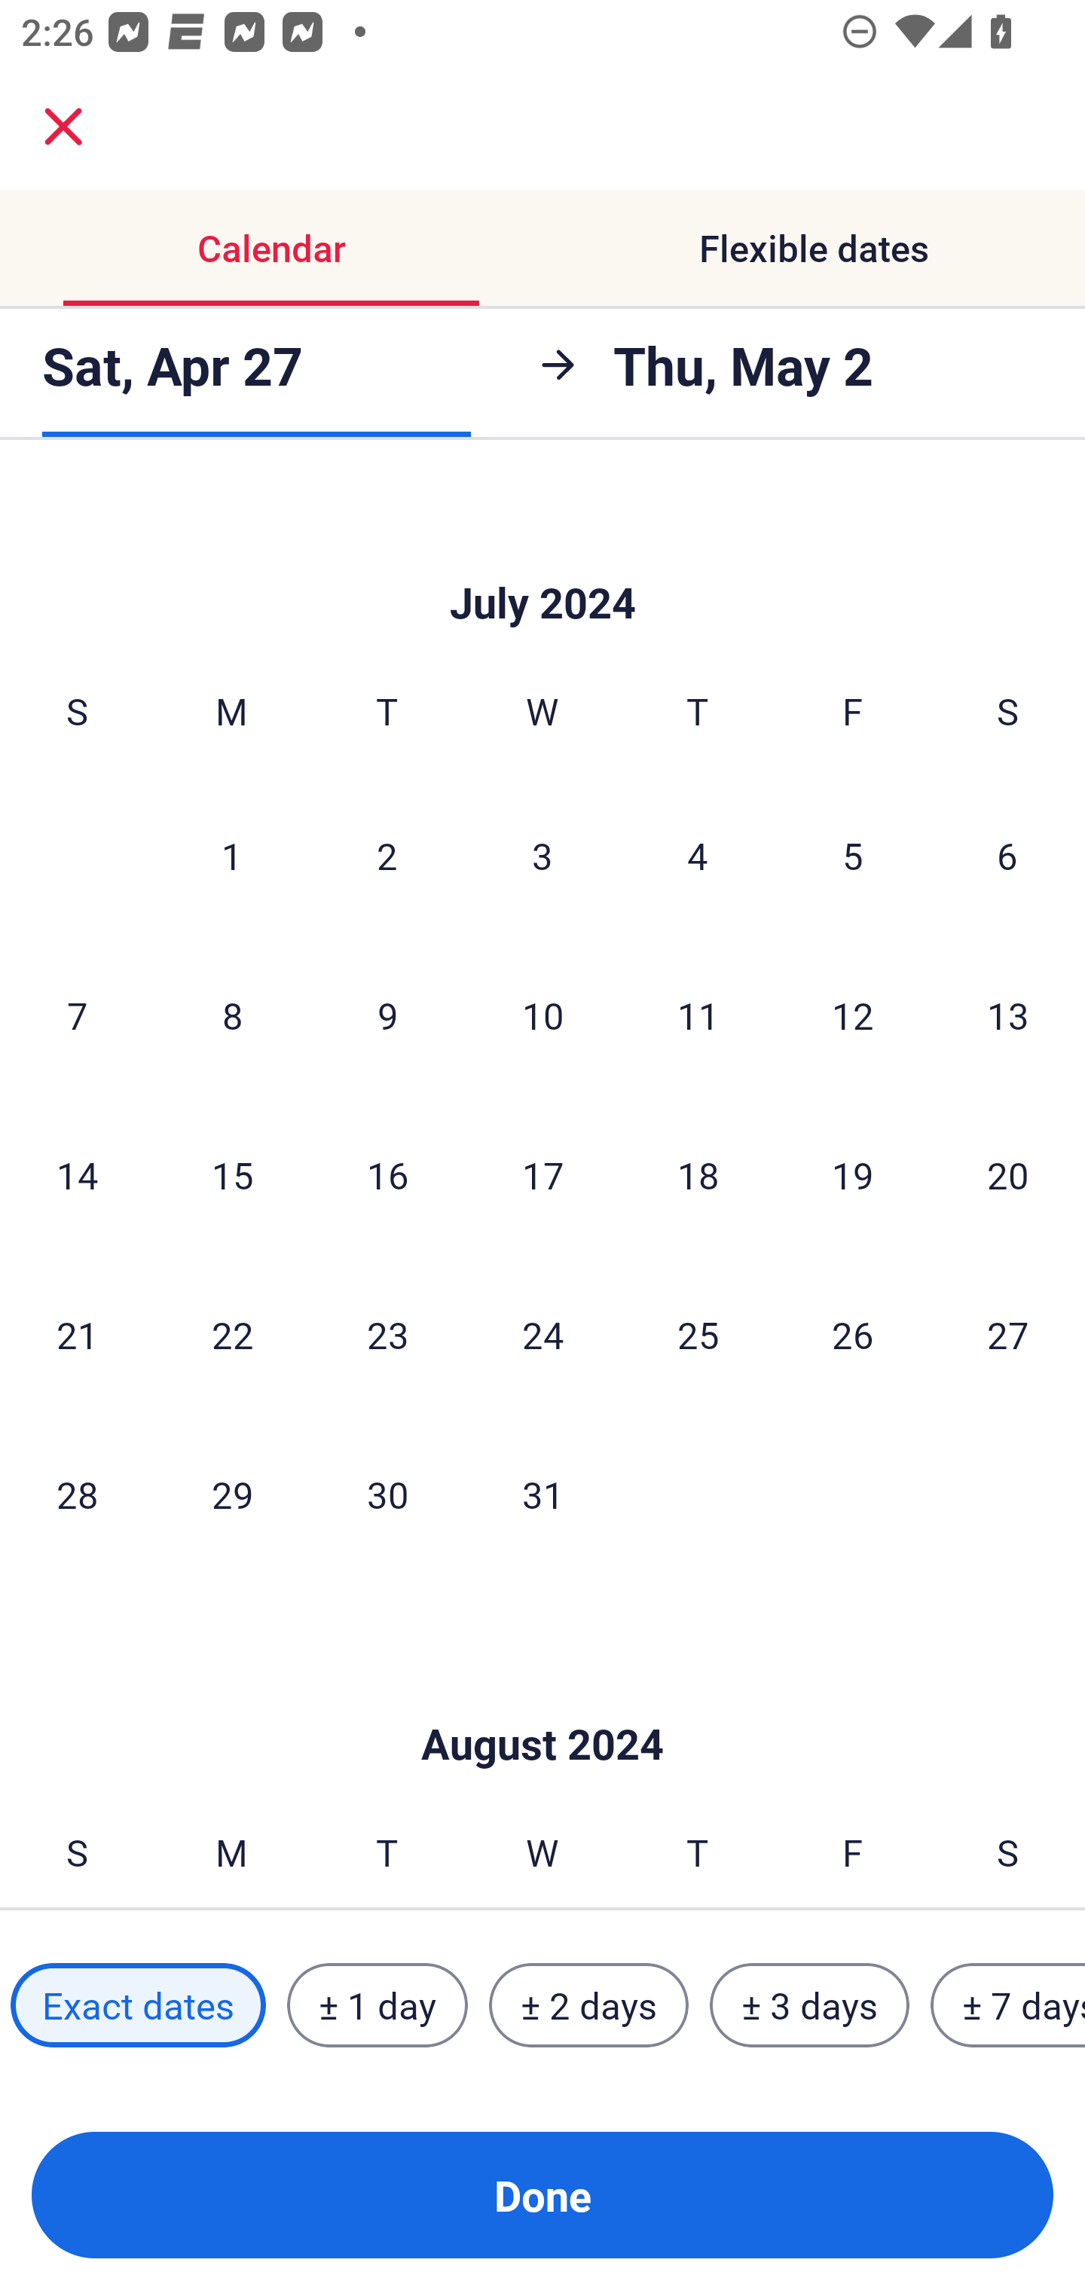 This screenshot has height=2290, width=1085. Describe the element at coordinates (77, 1174) in the screenshot. I see `14 Sunday, July 14, 2024` at that location.